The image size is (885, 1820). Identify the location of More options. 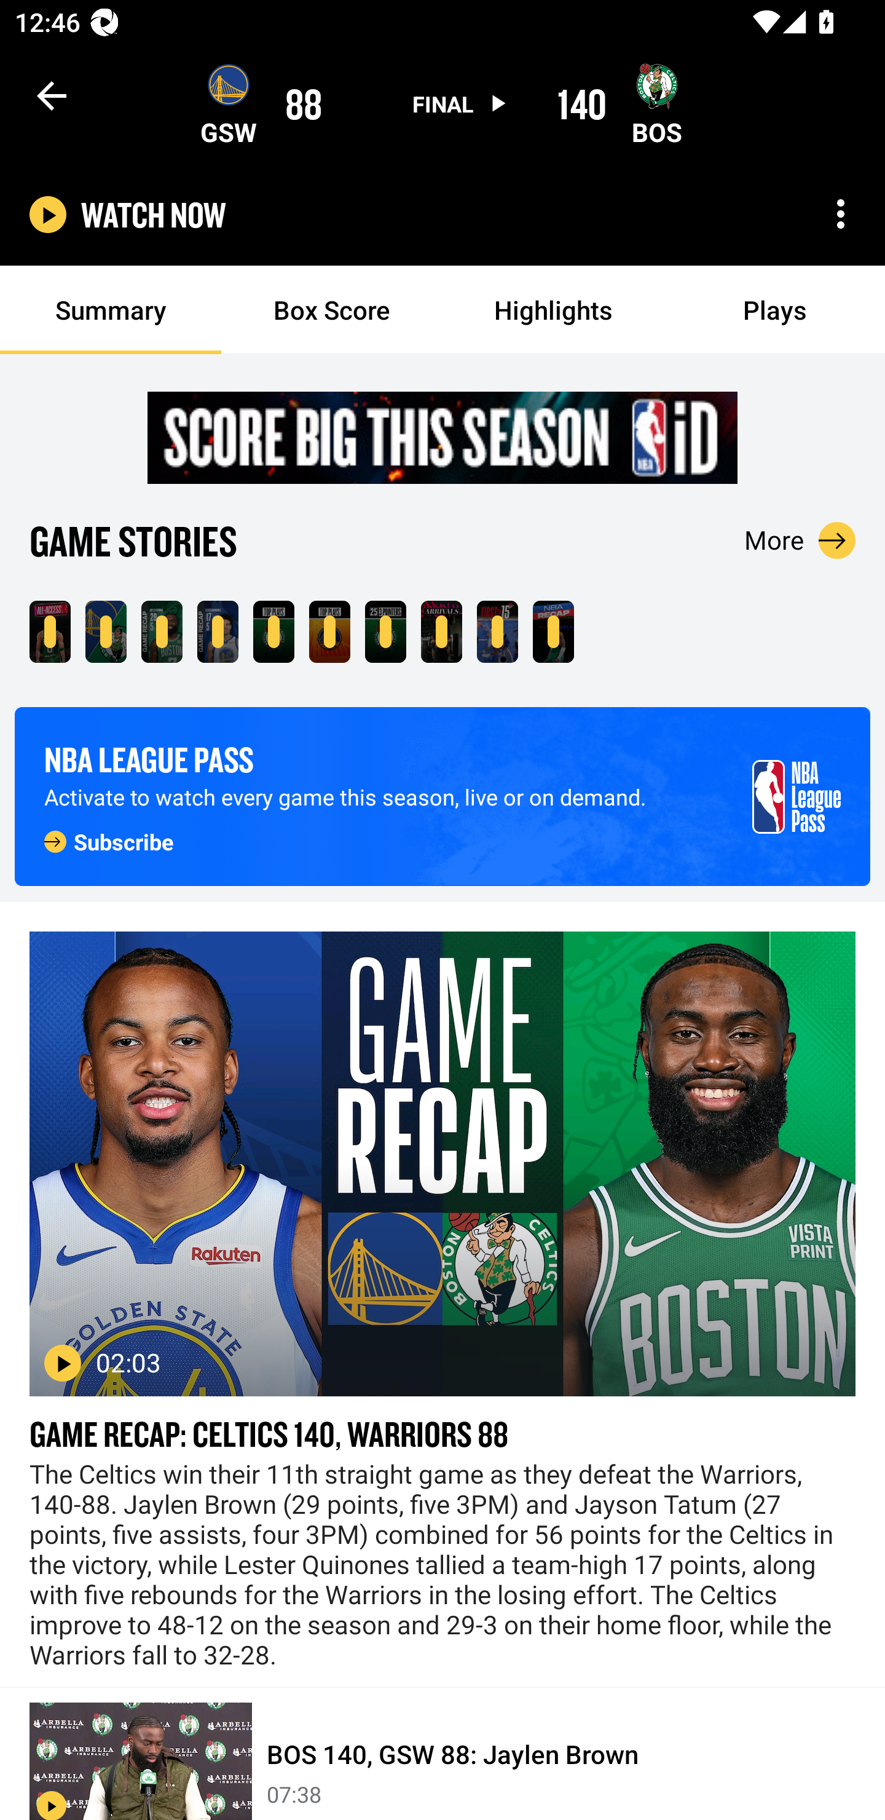
(841, 214).